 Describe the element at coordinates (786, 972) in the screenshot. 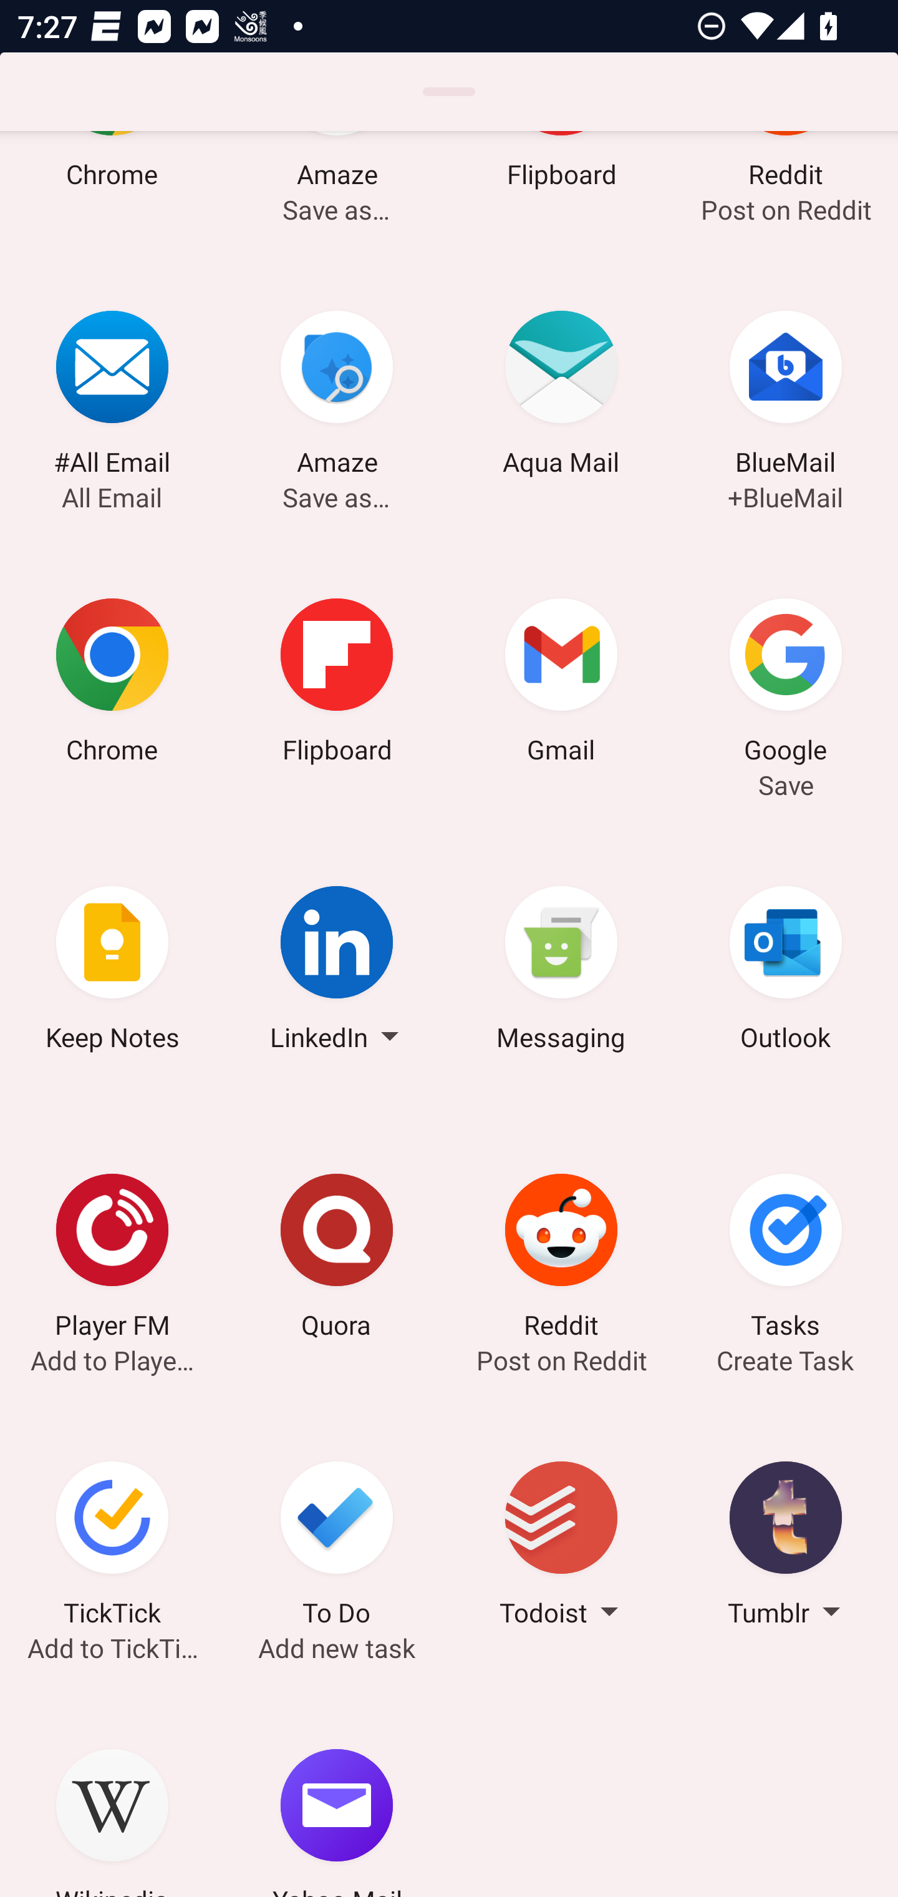

I see `Outlook` at that location.